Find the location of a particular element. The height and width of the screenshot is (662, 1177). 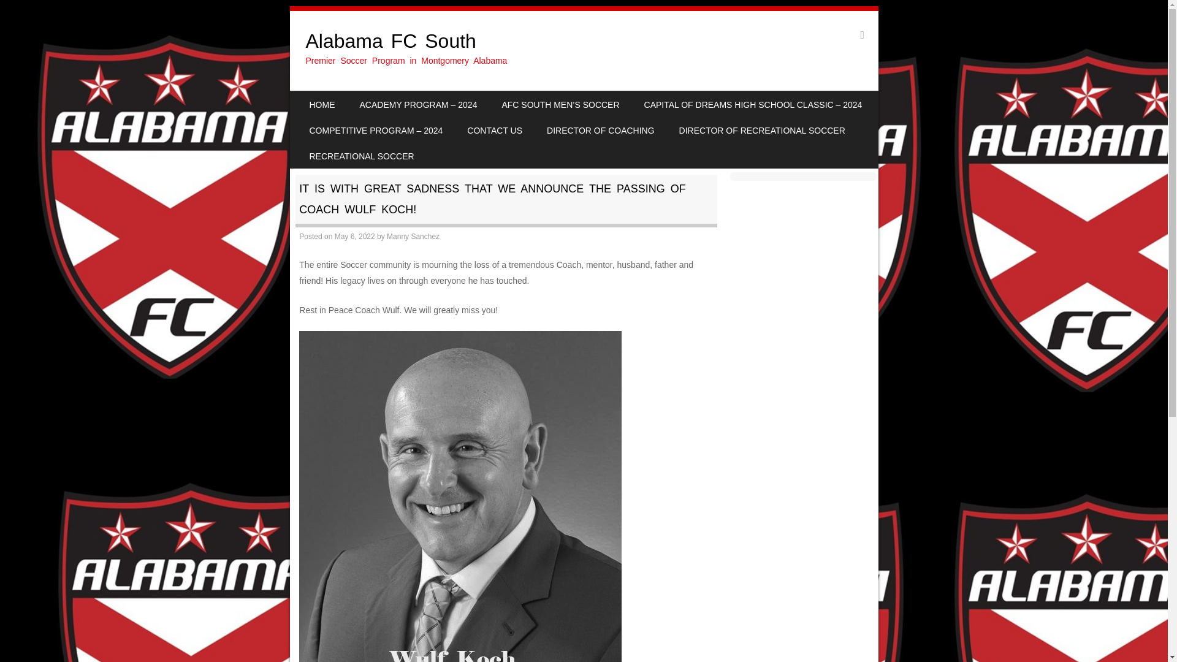

DIRECTOR OF RECREATIONAL SOCCER is located at coordinates (763, 130).